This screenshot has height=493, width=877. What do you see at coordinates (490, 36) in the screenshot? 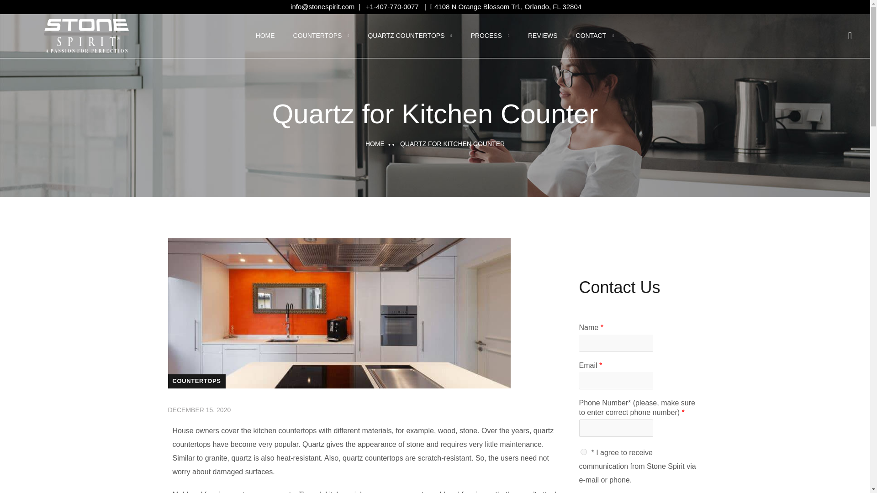
I see `PROCESS` at bounding box center [490, 36].